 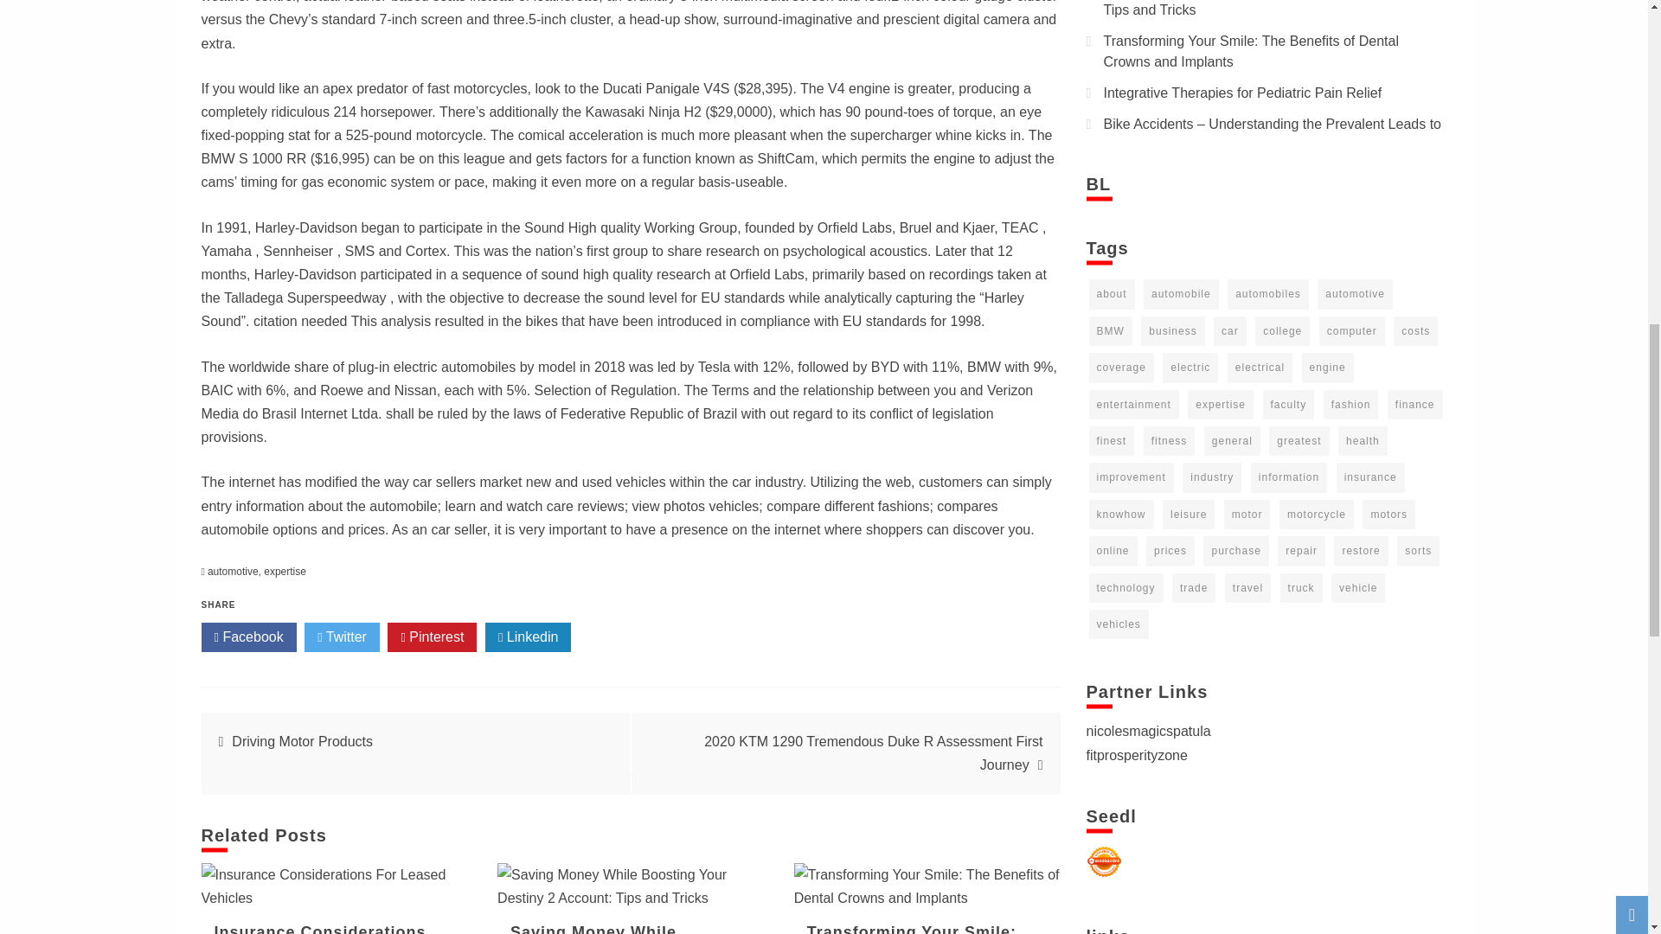 I want to click on Facebook, so click(x=247, y=637).